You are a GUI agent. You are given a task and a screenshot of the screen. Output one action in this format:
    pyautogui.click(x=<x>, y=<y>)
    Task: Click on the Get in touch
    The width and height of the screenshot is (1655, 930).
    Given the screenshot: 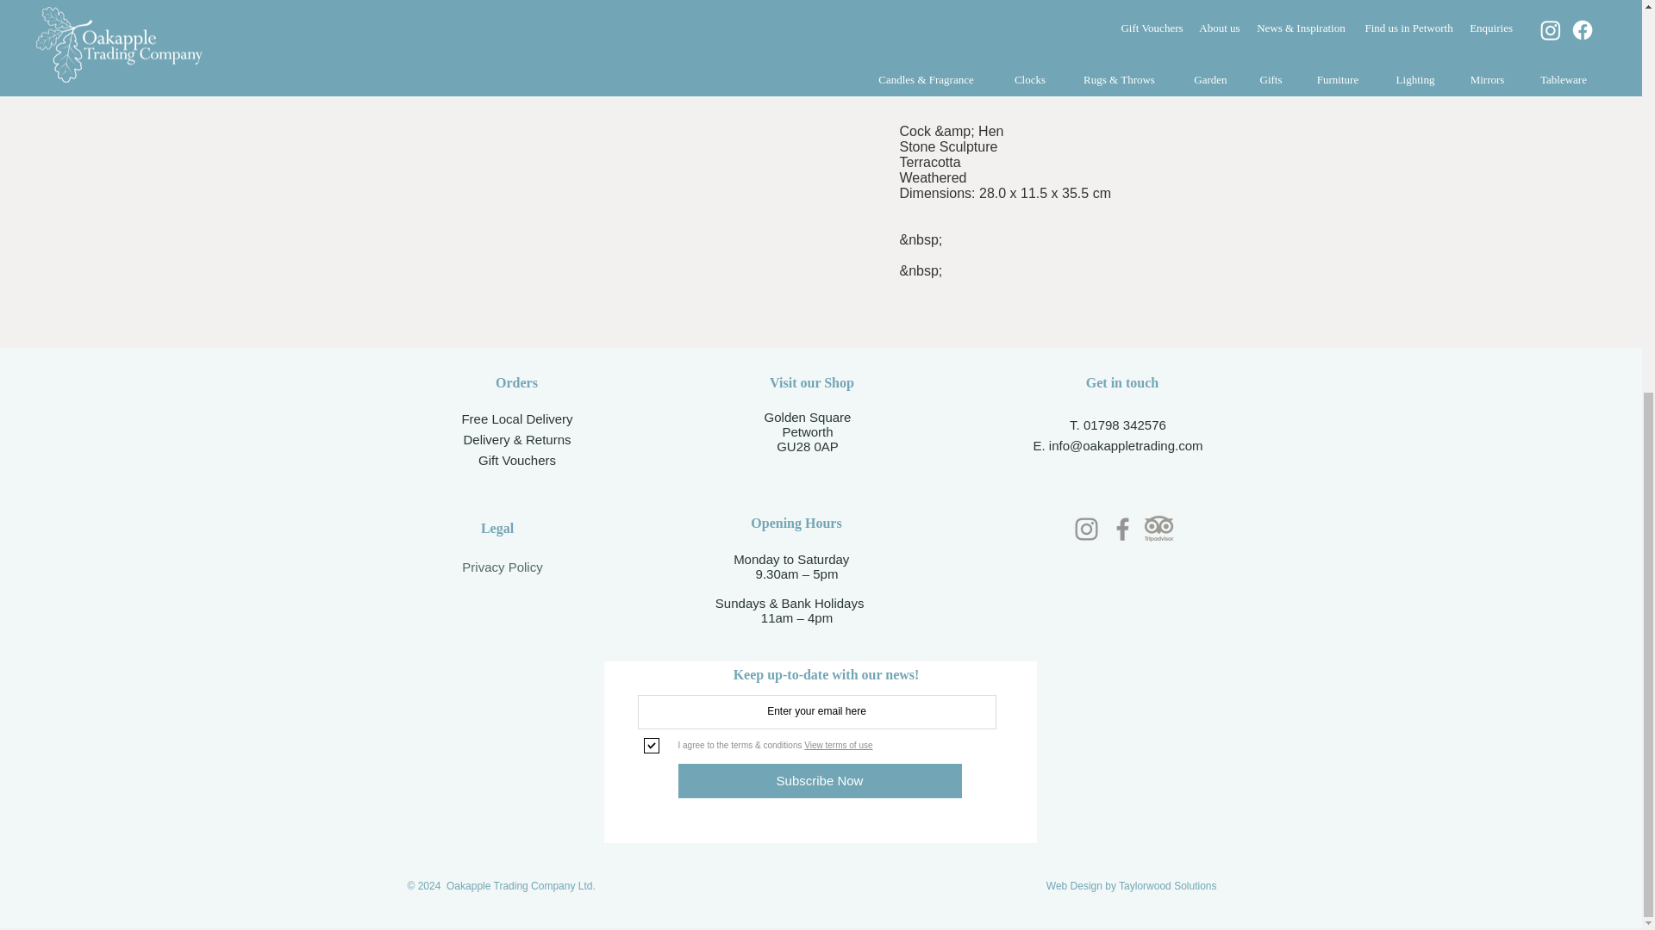 What is the action you would take?
    pyautogui.click(x=1122, y=382)
    